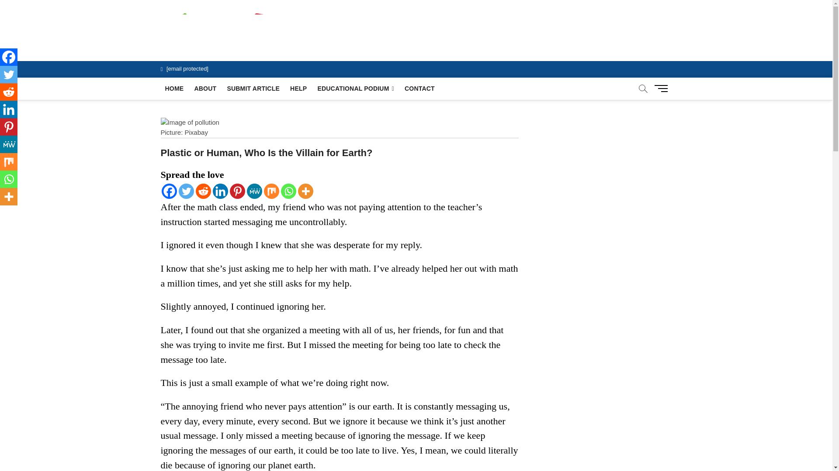 The height and width of the screenshot is (471, 839). Describe the element at coordinates (298, 88) in the screenshot. I see `HELP` at that location.